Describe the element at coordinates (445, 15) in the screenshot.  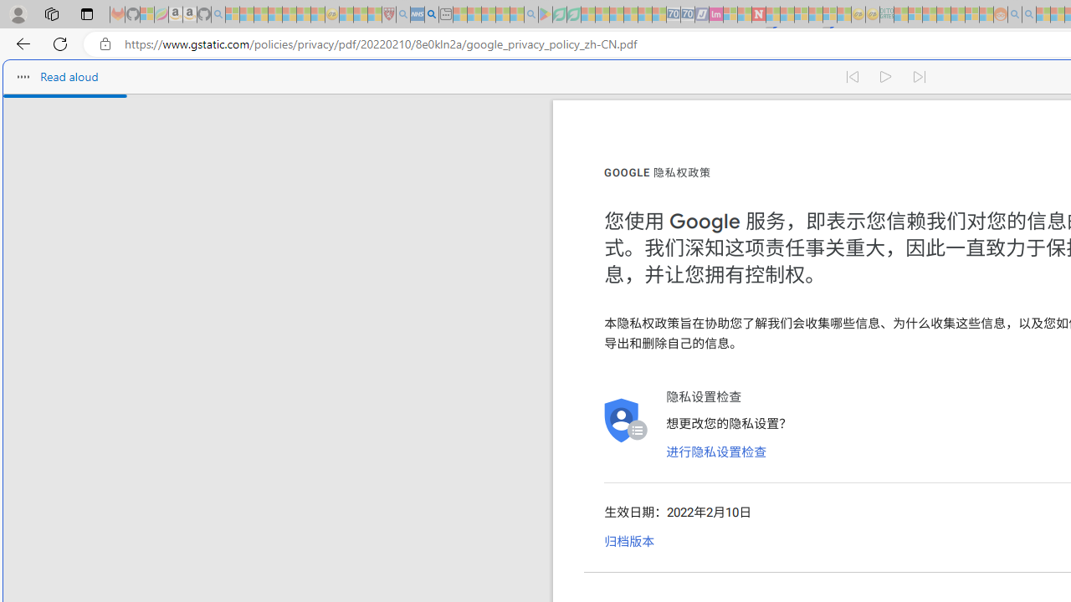
I see `New tab - Sleeping` at that location.